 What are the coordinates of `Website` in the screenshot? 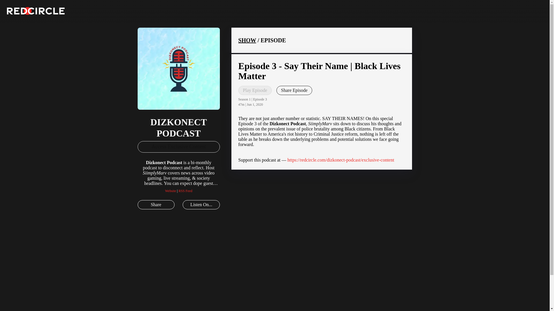 It's located at (171, 191).